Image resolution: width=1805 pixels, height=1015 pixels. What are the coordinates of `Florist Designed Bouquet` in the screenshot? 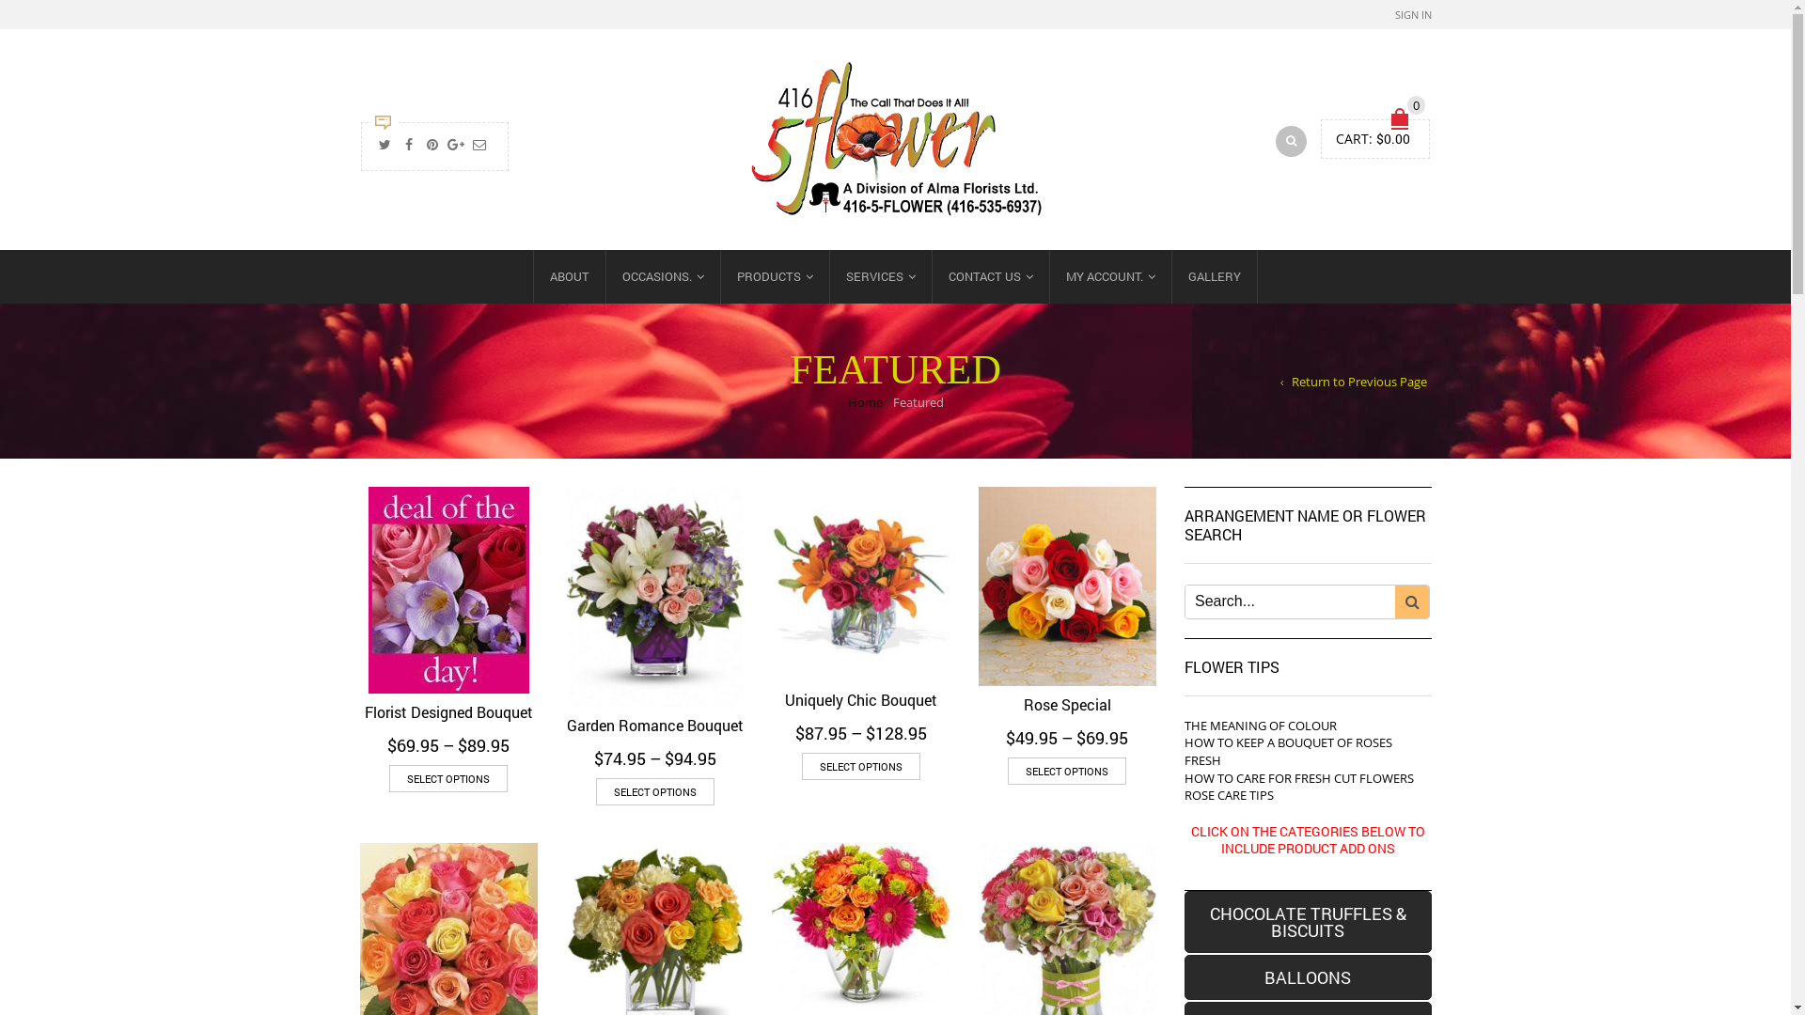 It's located at (449, 590).